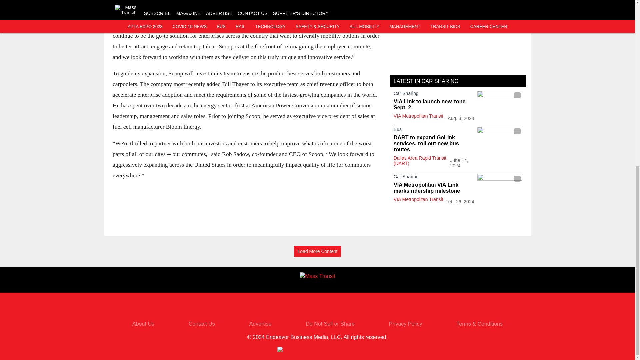  Describe the element at coordinates (434, 95) in the screenshot. I see `Car Sharing` at that location.